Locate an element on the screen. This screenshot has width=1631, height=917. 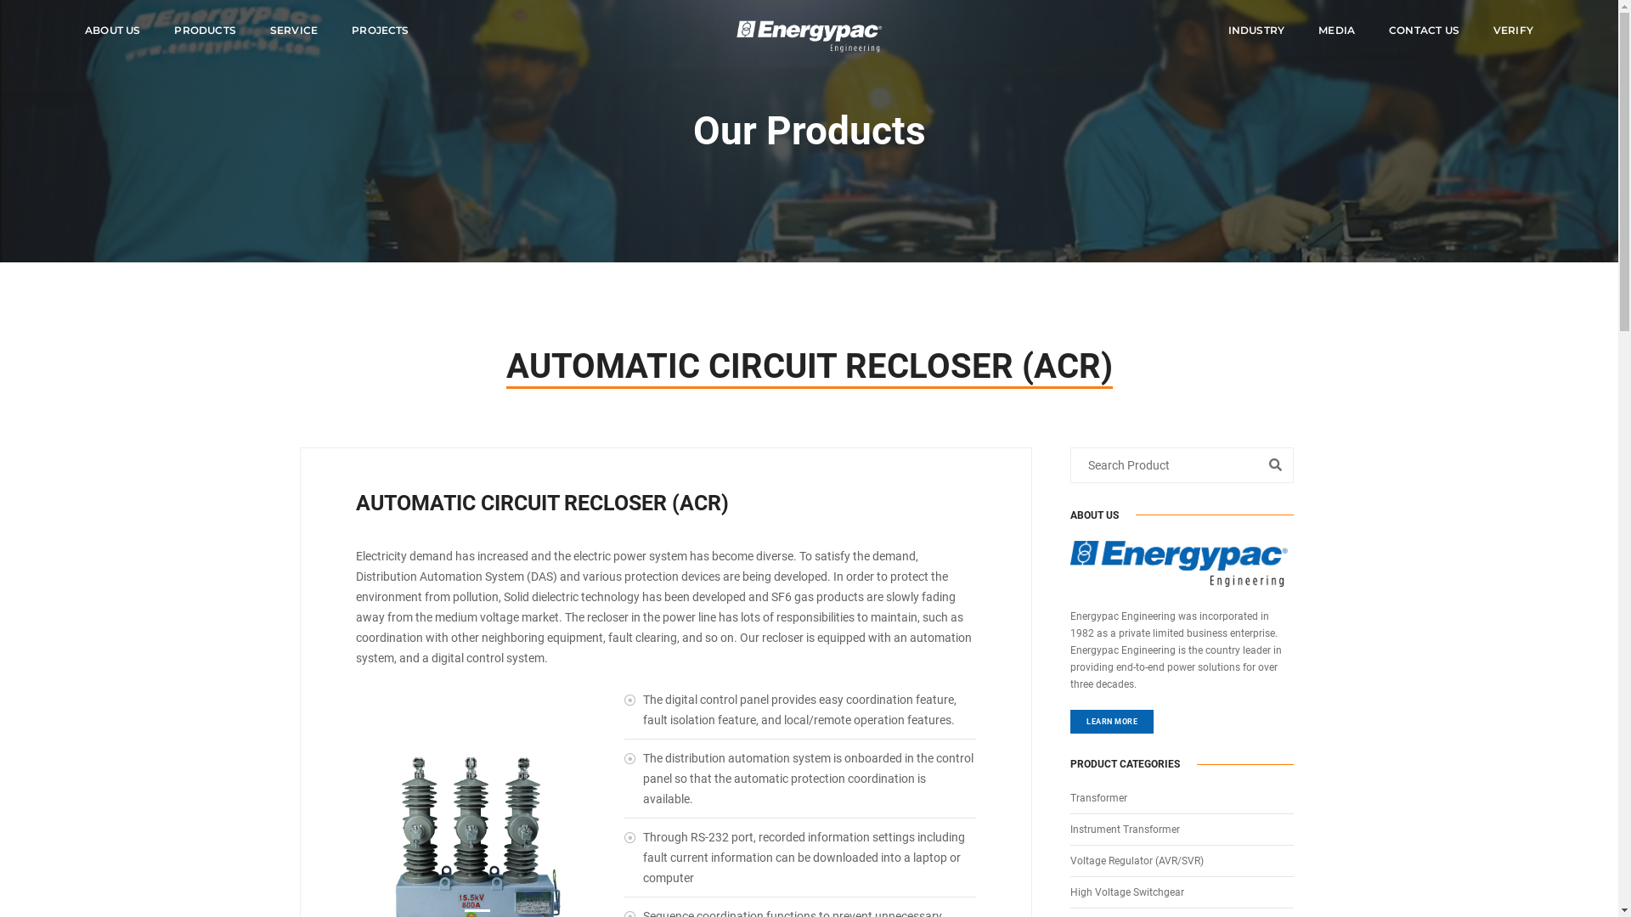
Transformer is located at coordinates (1099, 798).